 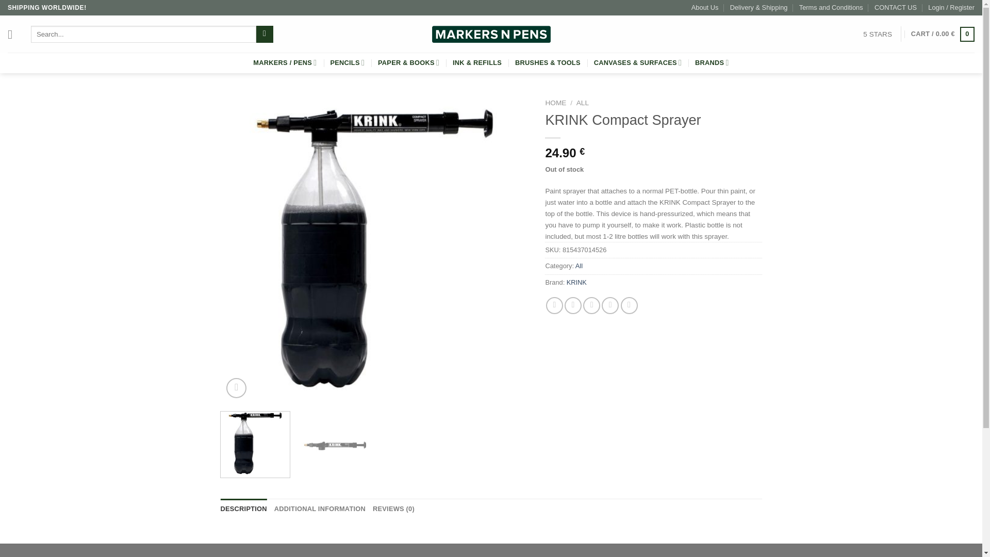 I want to click on CONTACT US, so click(x=895, y=8).